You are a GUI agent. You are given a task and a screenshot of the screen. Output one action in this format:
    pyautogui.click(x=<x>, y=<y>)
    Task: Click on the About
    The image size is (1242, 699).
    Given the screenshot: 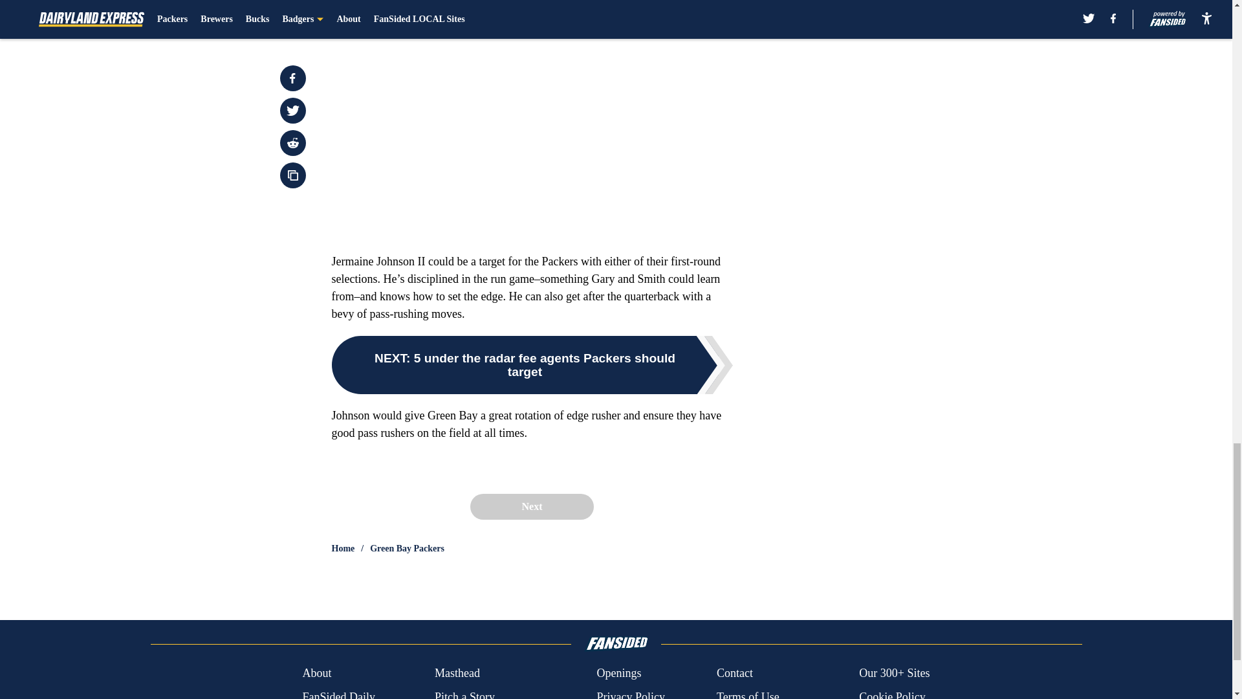 What is the action you would take?
    pyautogui.click(x=316, y=673)
    